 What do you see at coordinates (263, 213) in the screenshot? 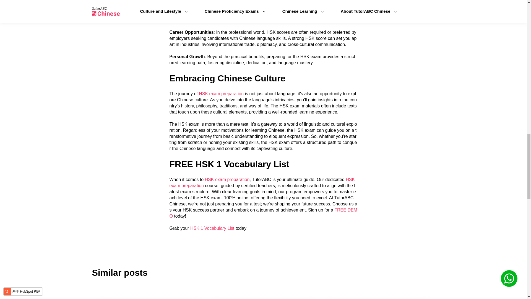
I see `FREE DEMO` at bounding box center [263, 213].